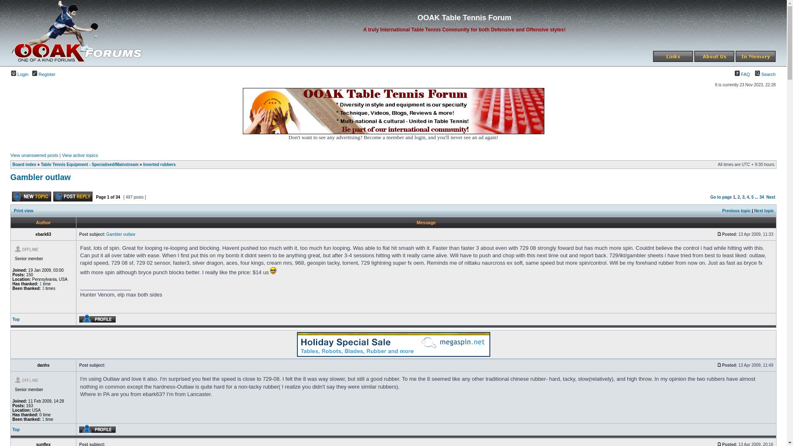  I want to click on Cool, so click(273, 271).